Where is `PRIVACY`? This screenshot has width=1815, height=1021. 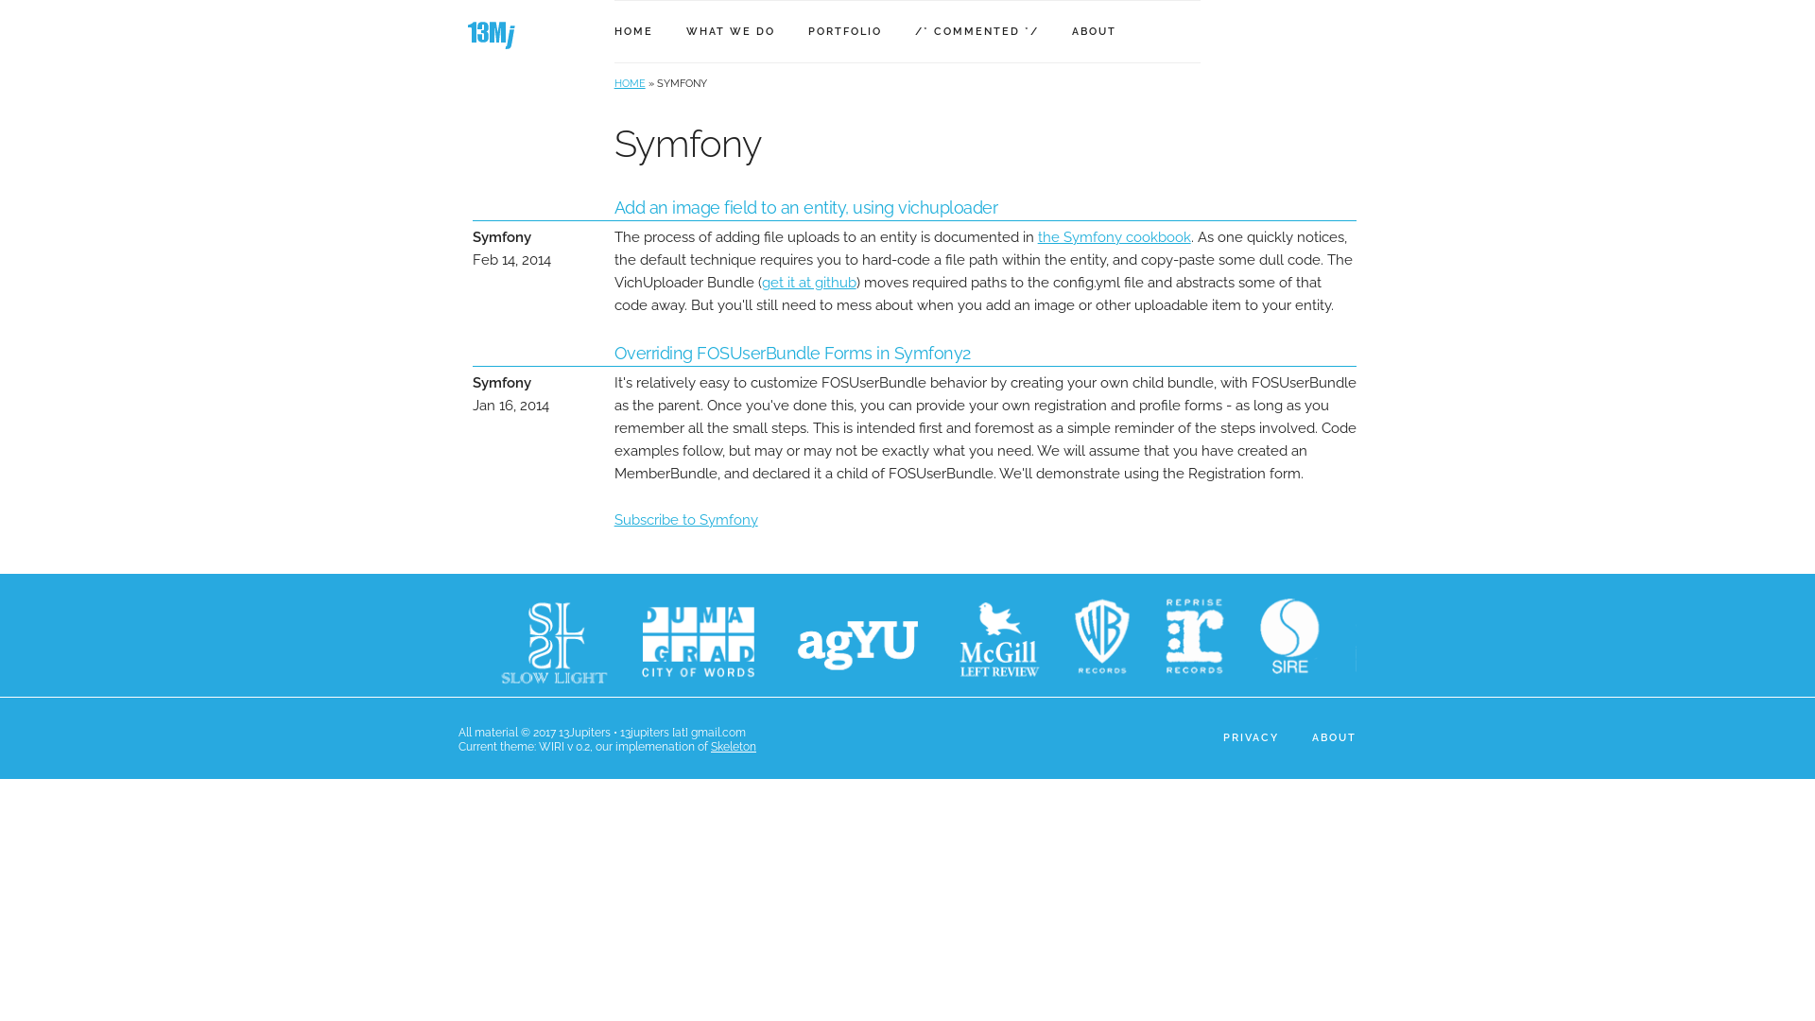 PRIVACY is located at coordinates (1252, 737).